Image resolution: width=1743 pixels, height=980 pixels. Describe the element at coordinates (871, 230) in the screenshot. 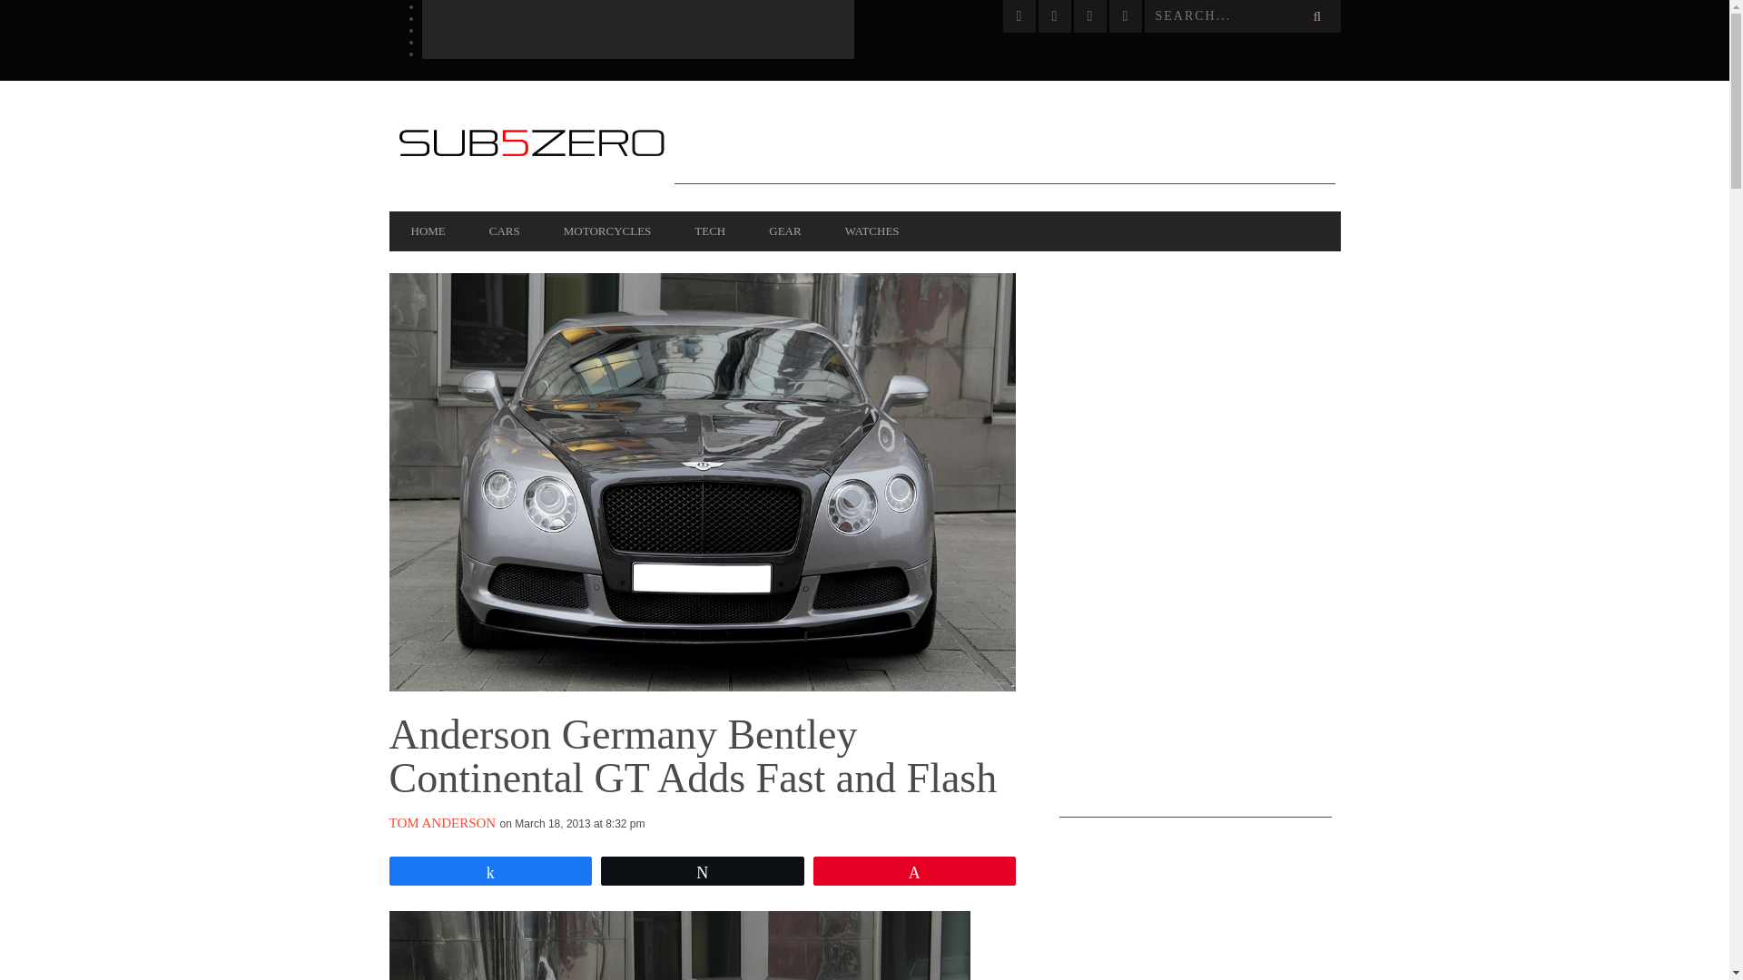

I see `WATCHES` at that location.